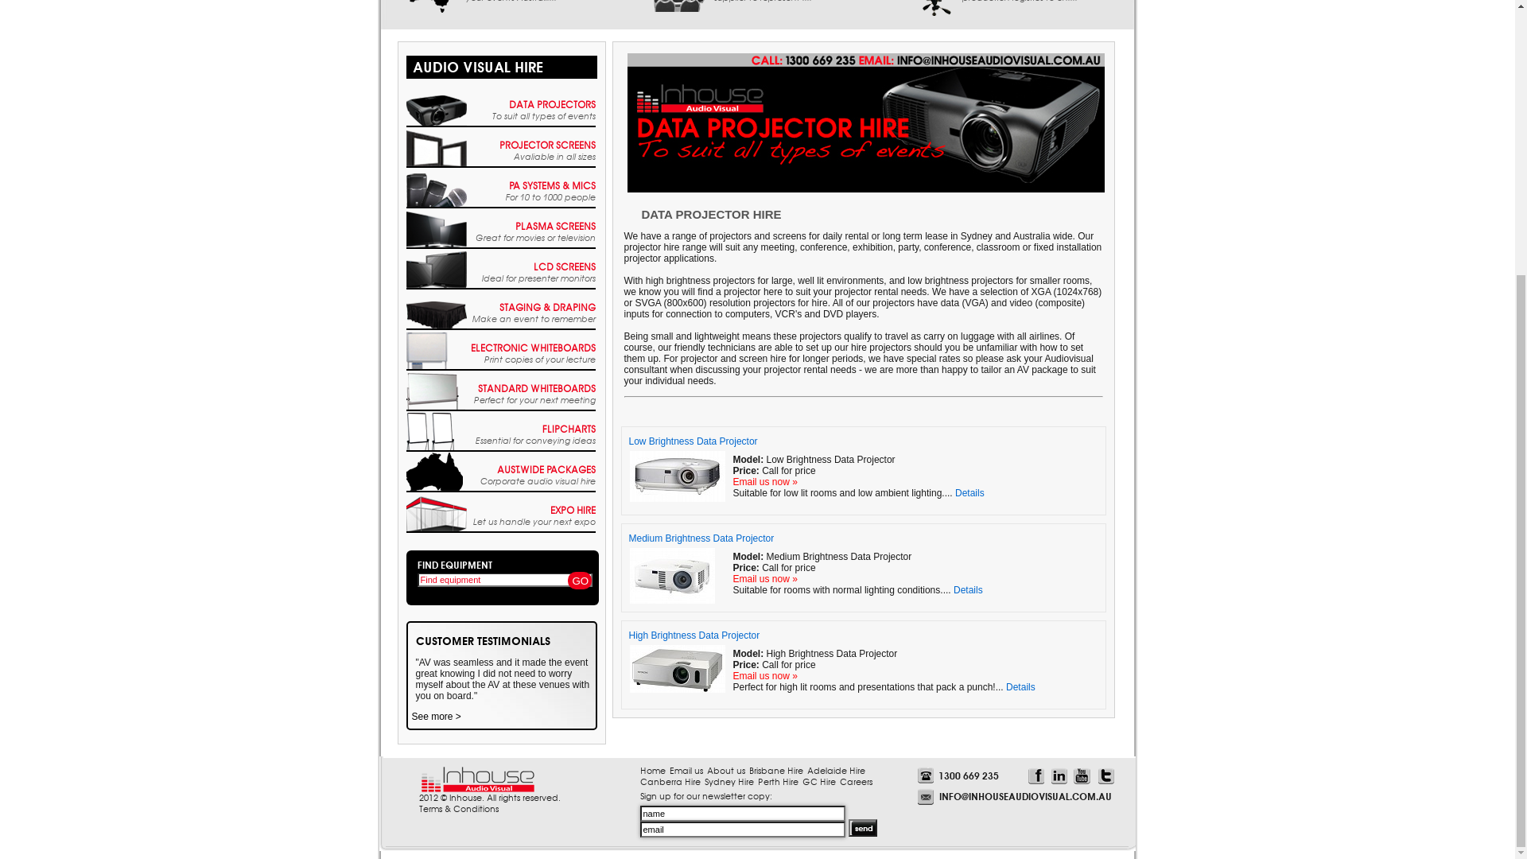 This screenshot has height=859, width=1527. What do you see at coordinates (492, 96) in the screenshot?
I see `EMAIL US` at bounding box center [492, 96].